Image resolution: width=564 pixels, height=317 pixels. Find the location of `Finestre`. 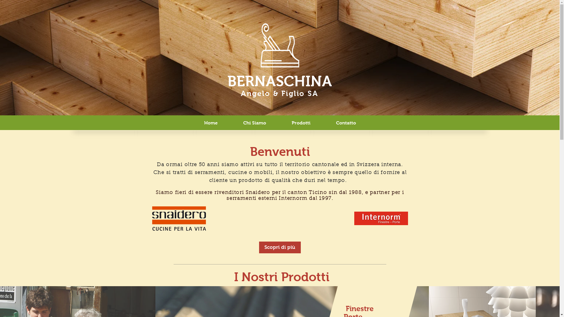

Finestre is located at coordinates (360, 308).